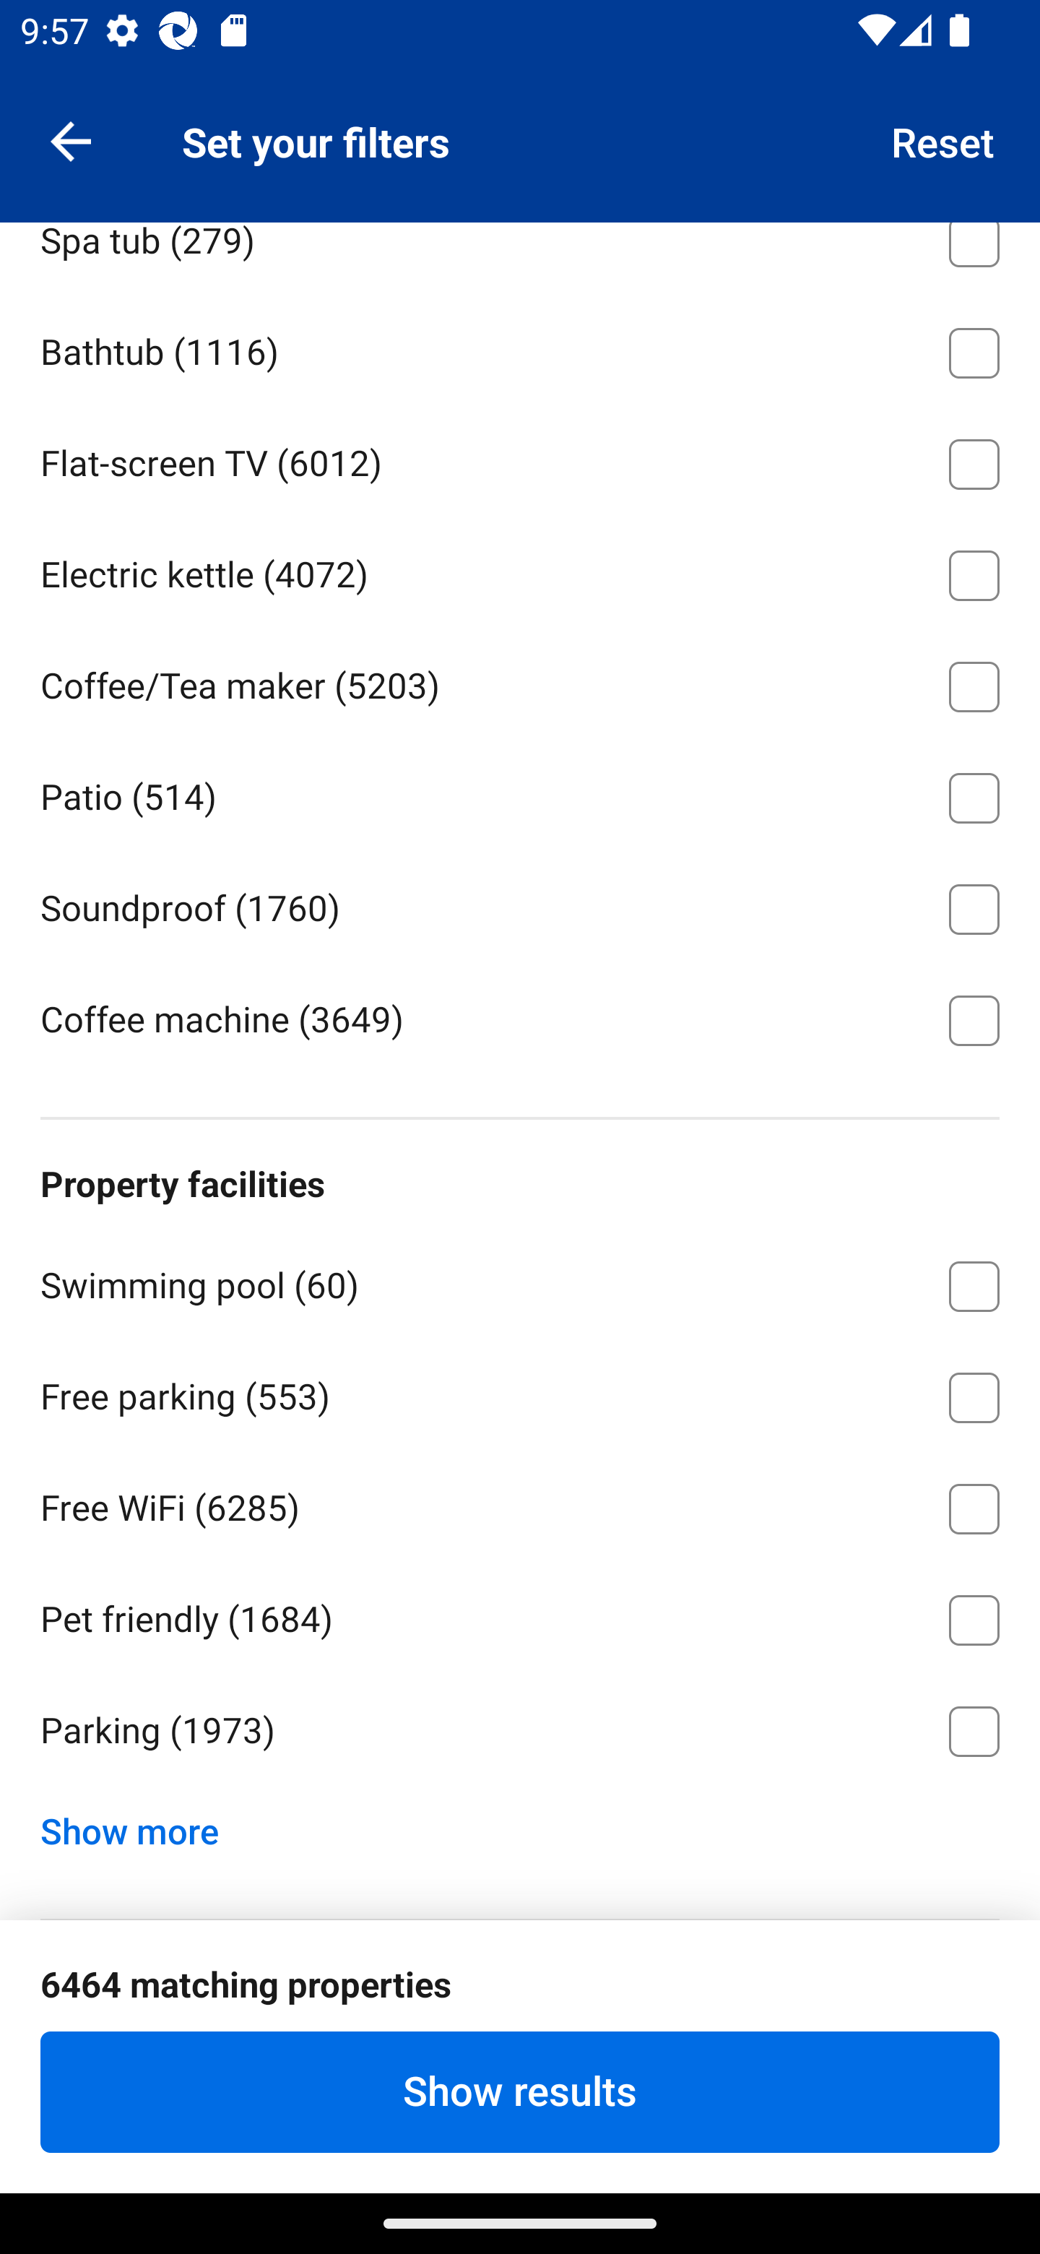  Describe the element at coordinates (520, 2091) in the screenshot. I see `Show results` at that location.